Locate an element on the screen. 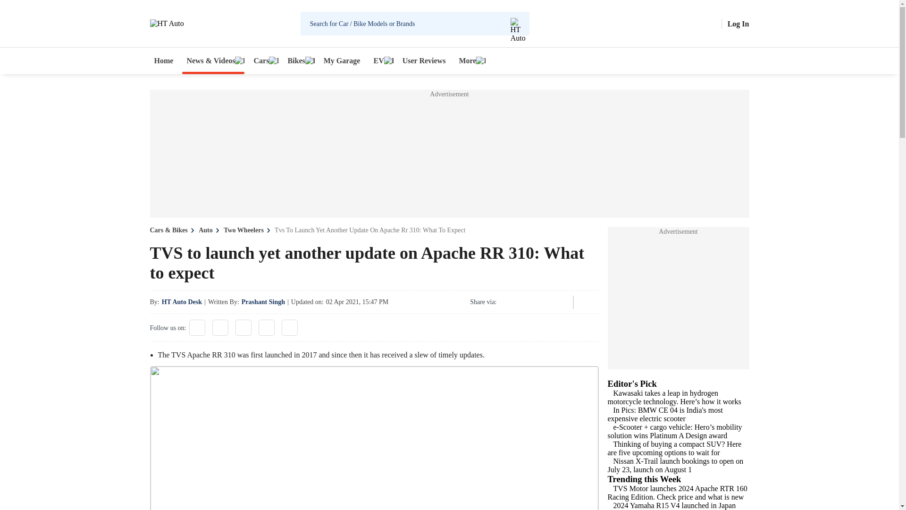 The image size is (906, 510). EV is located at coordinates (381, 60).